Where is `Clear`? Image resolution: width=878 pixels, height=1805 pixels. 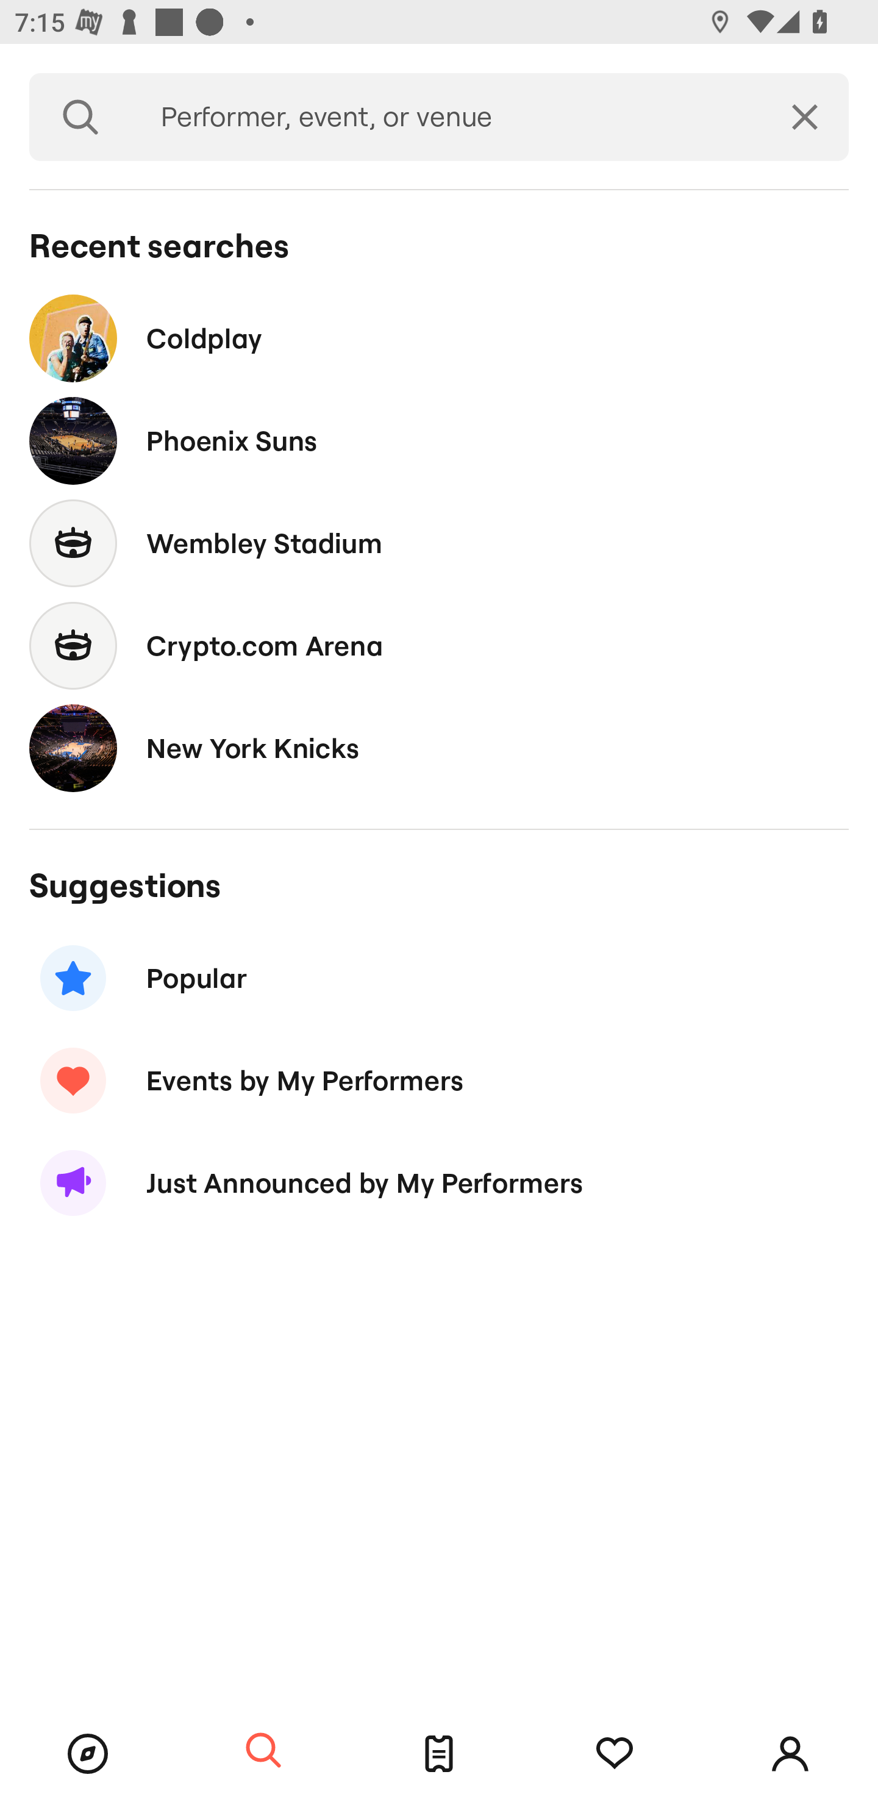
Clear is located at coordinates (805, 117).